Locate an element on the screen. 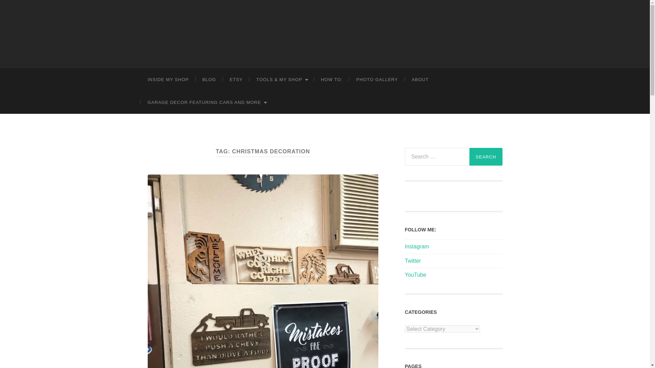 The image size is (655, 368). ETSY is located at coordinates (236, 79).